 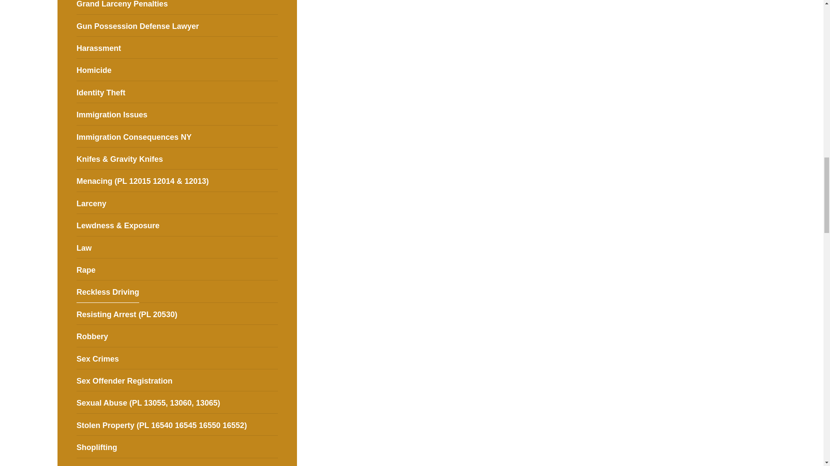 I want to click on Open child menu of Gun Possession Defense Lawyer, so click(x=274, y=25).